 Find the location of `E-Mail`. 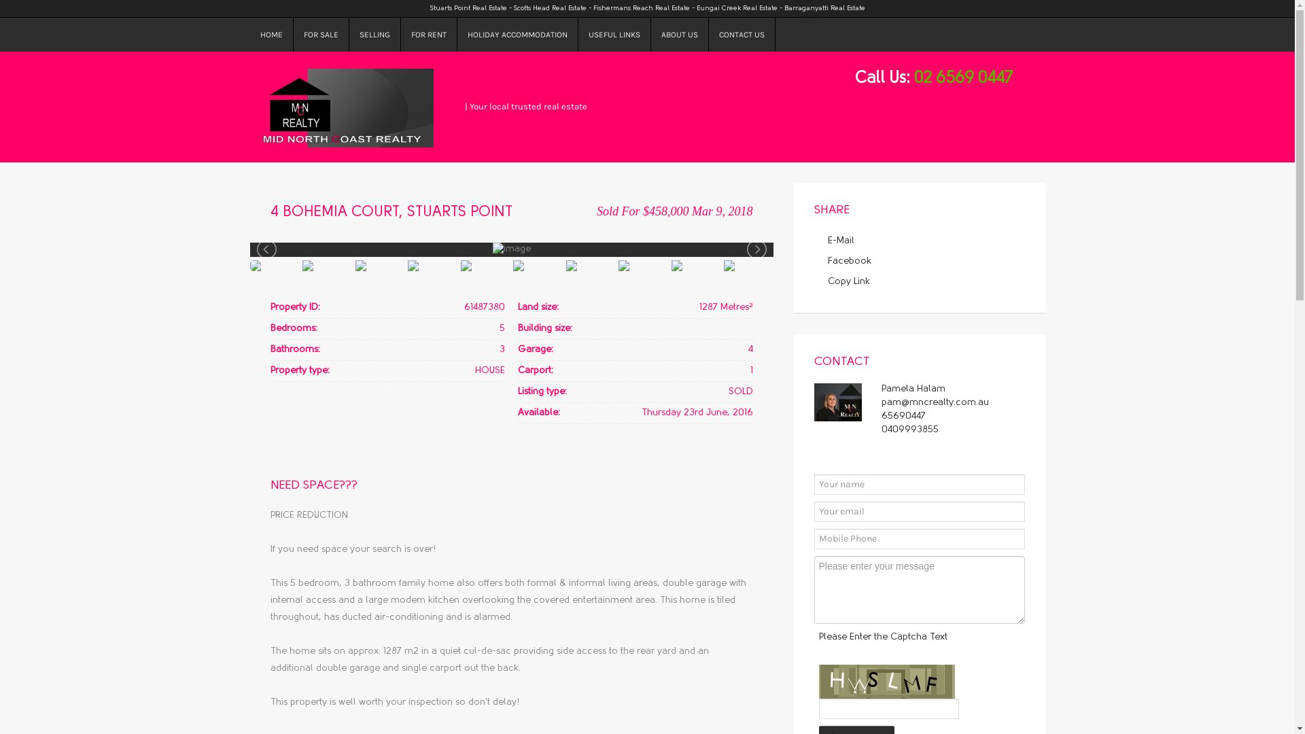

E-Mail is located at coordinates (841, 241).